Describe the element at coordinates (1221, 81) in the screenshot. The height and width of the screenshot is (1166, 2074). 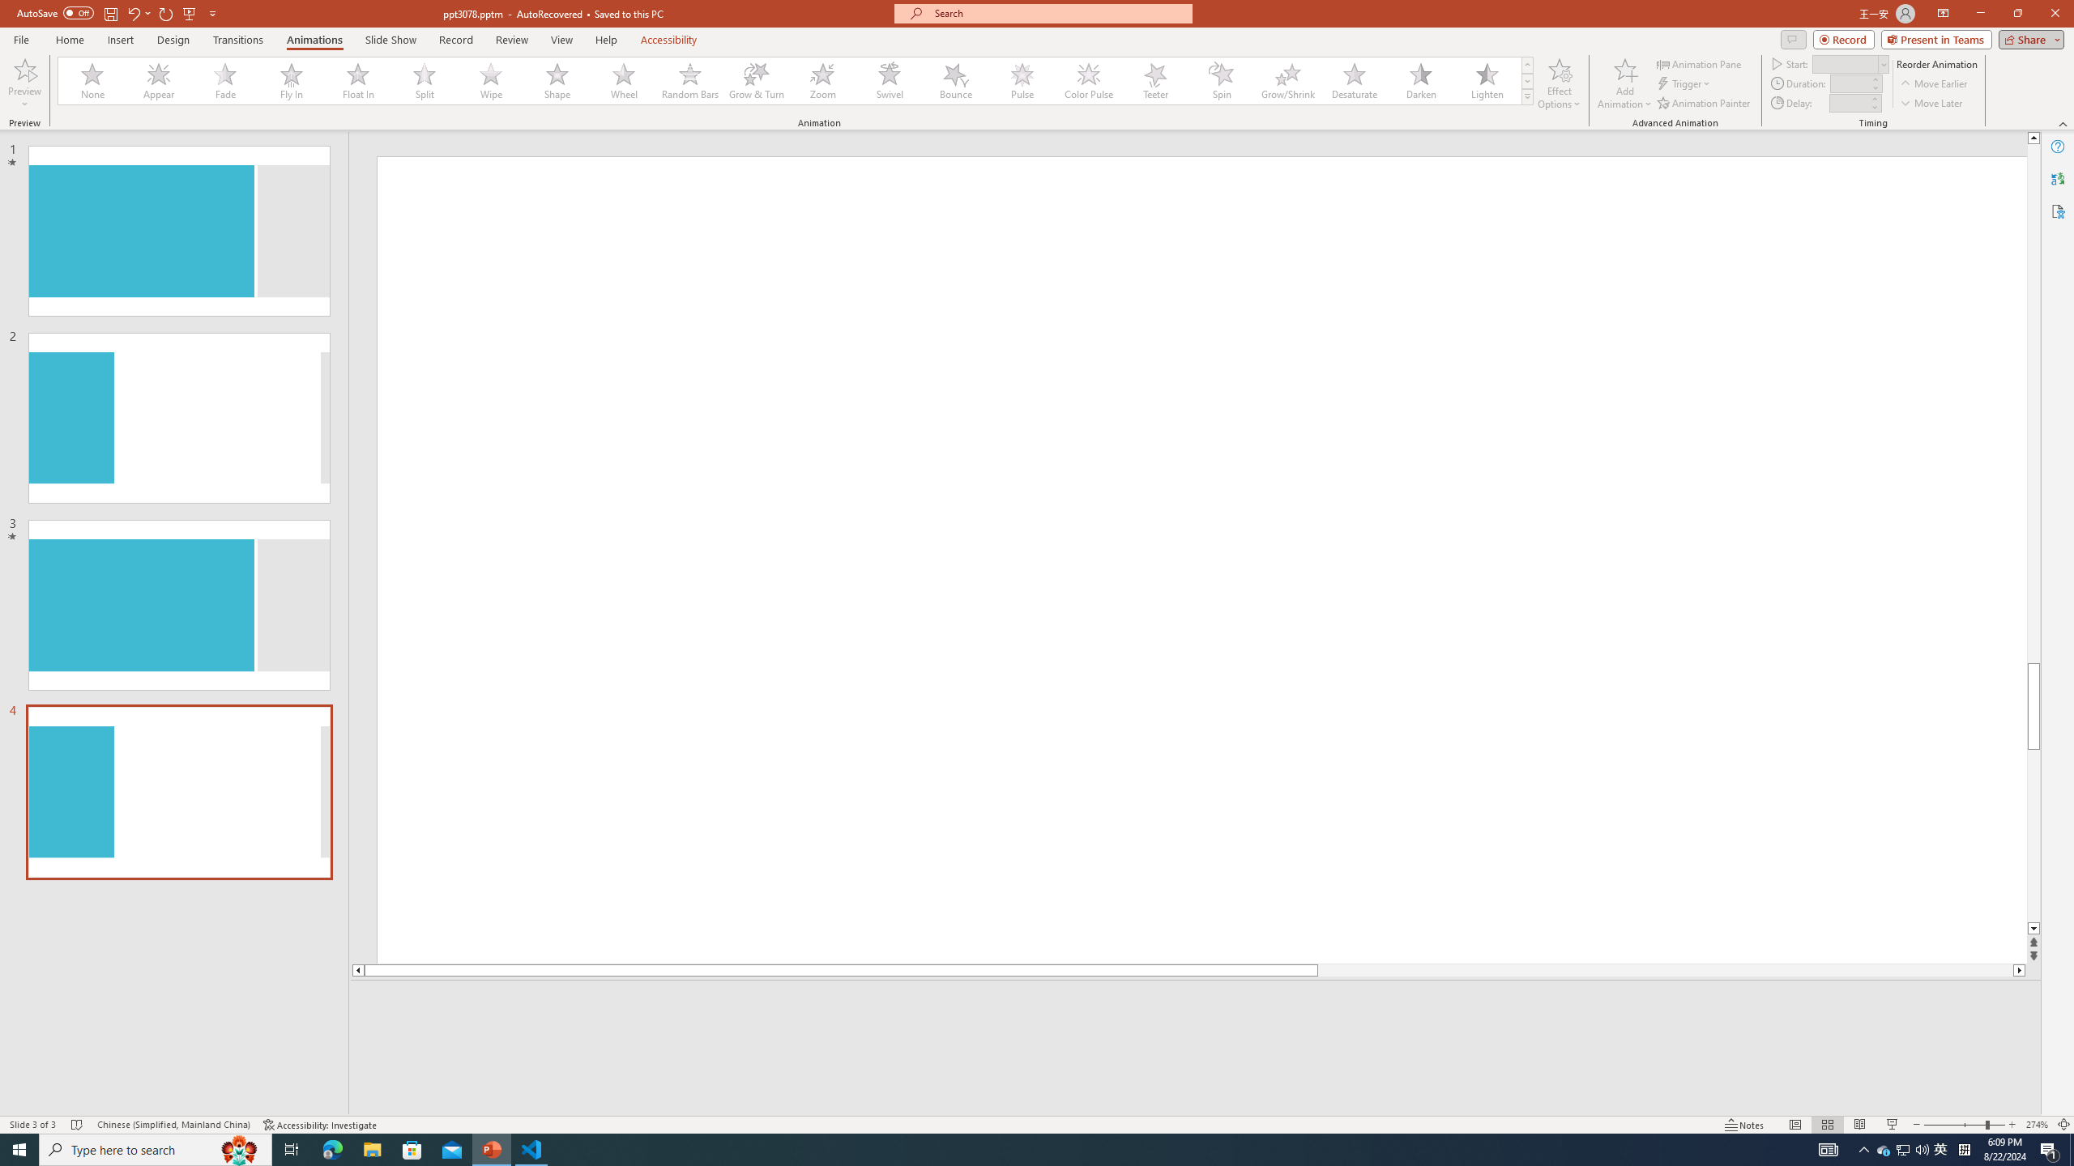
I see `Spin` at that location.